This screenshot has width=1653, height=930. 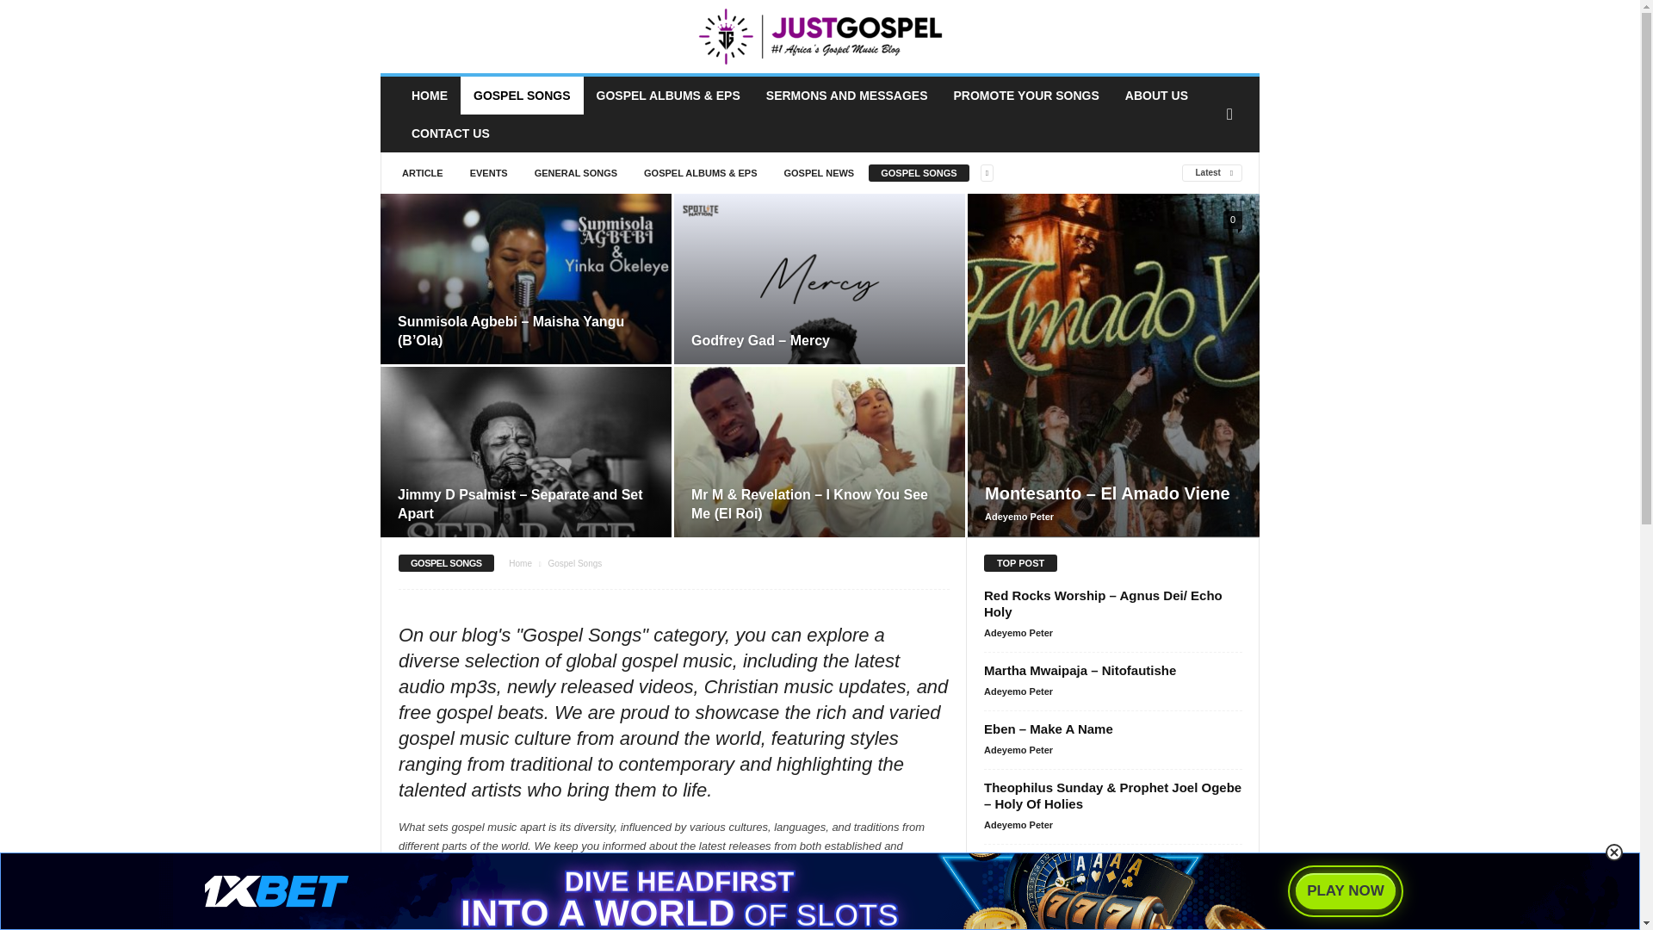 What do you see at coordinates (575, 172) in the screenshot?
I see `GENERAL SONGS` at bounding box center [575, 172].